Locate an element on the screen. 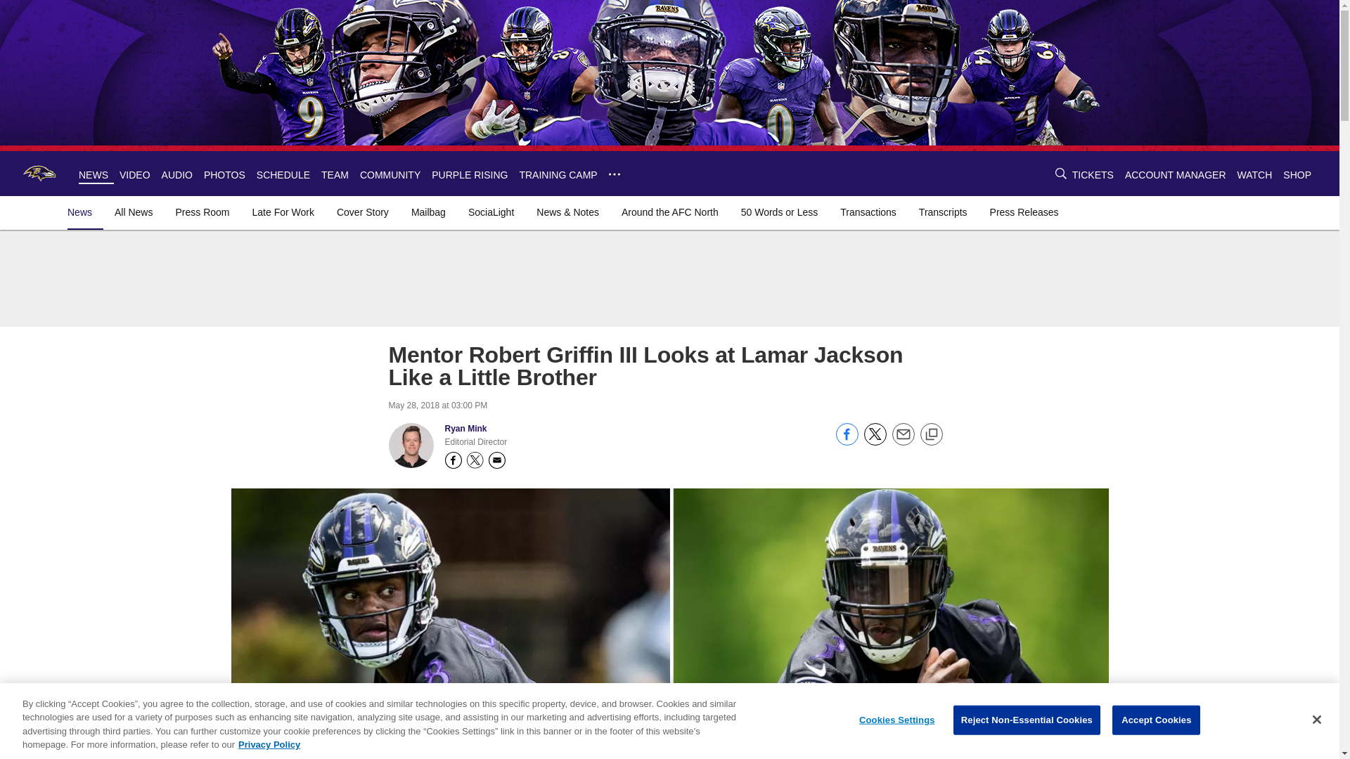  PHOTOS is located at coordinates (224, 174).